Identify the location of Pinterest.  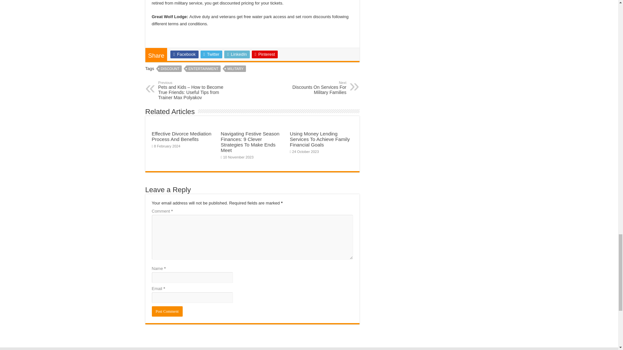
(265, 54).